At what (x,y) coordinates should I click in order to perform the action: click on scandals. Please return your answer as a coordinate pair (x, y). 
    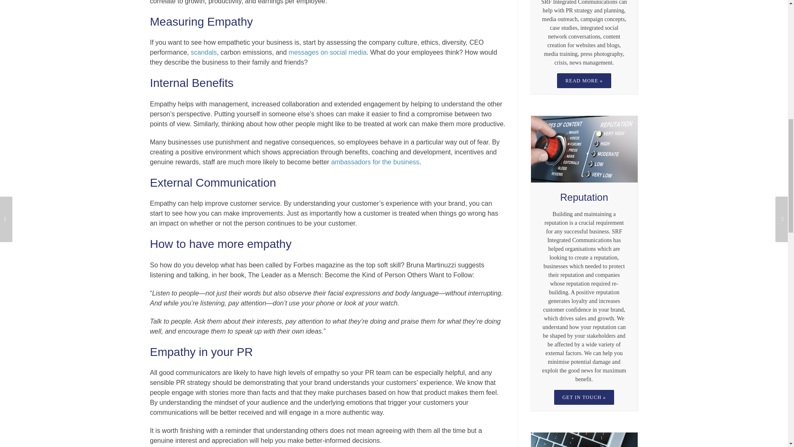
    Looking at the image, I should click on (203, 52).